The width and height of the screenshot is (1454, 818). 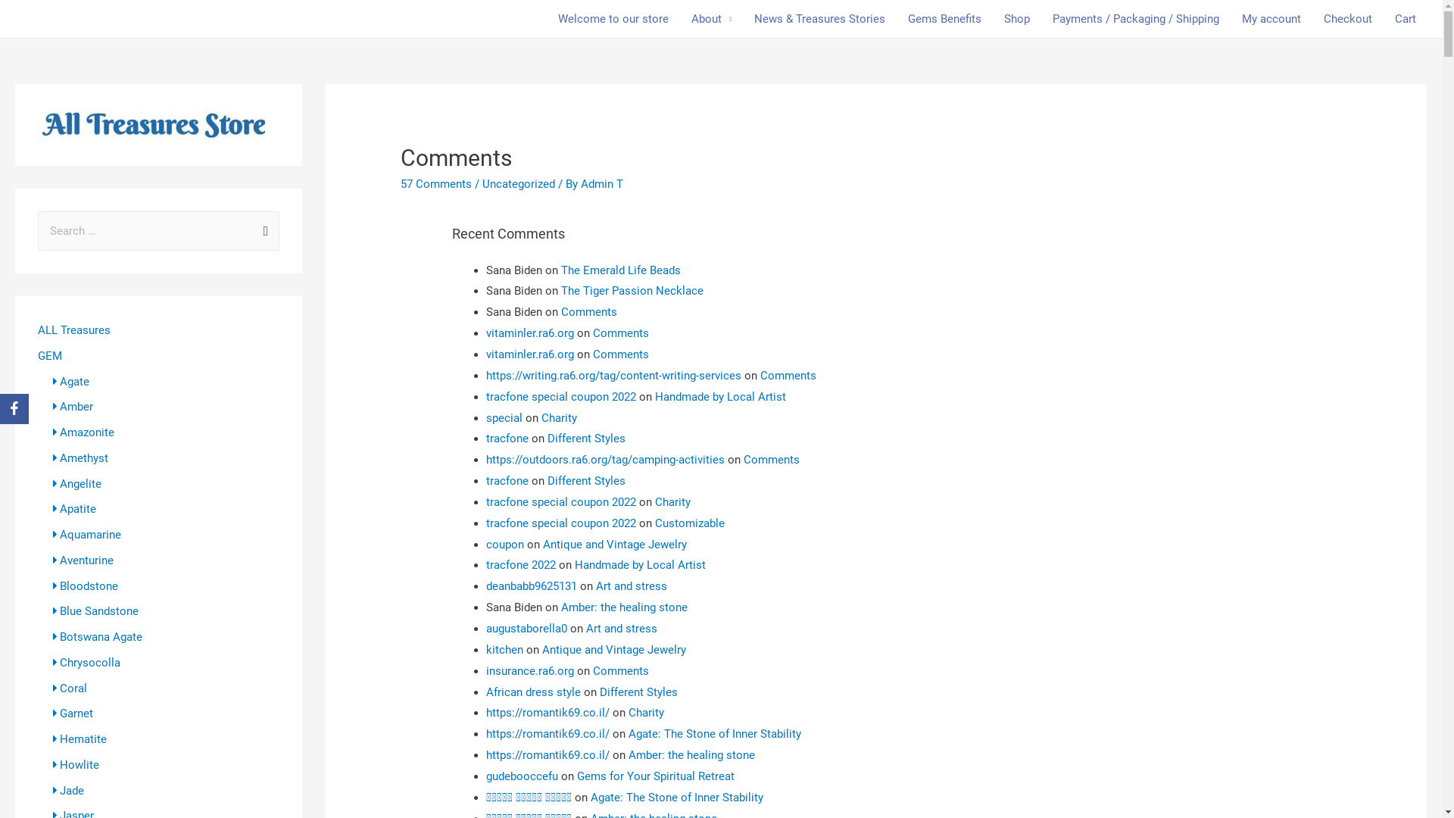 I want to click on News & Treasures Stories, so click(x=819, y=19).